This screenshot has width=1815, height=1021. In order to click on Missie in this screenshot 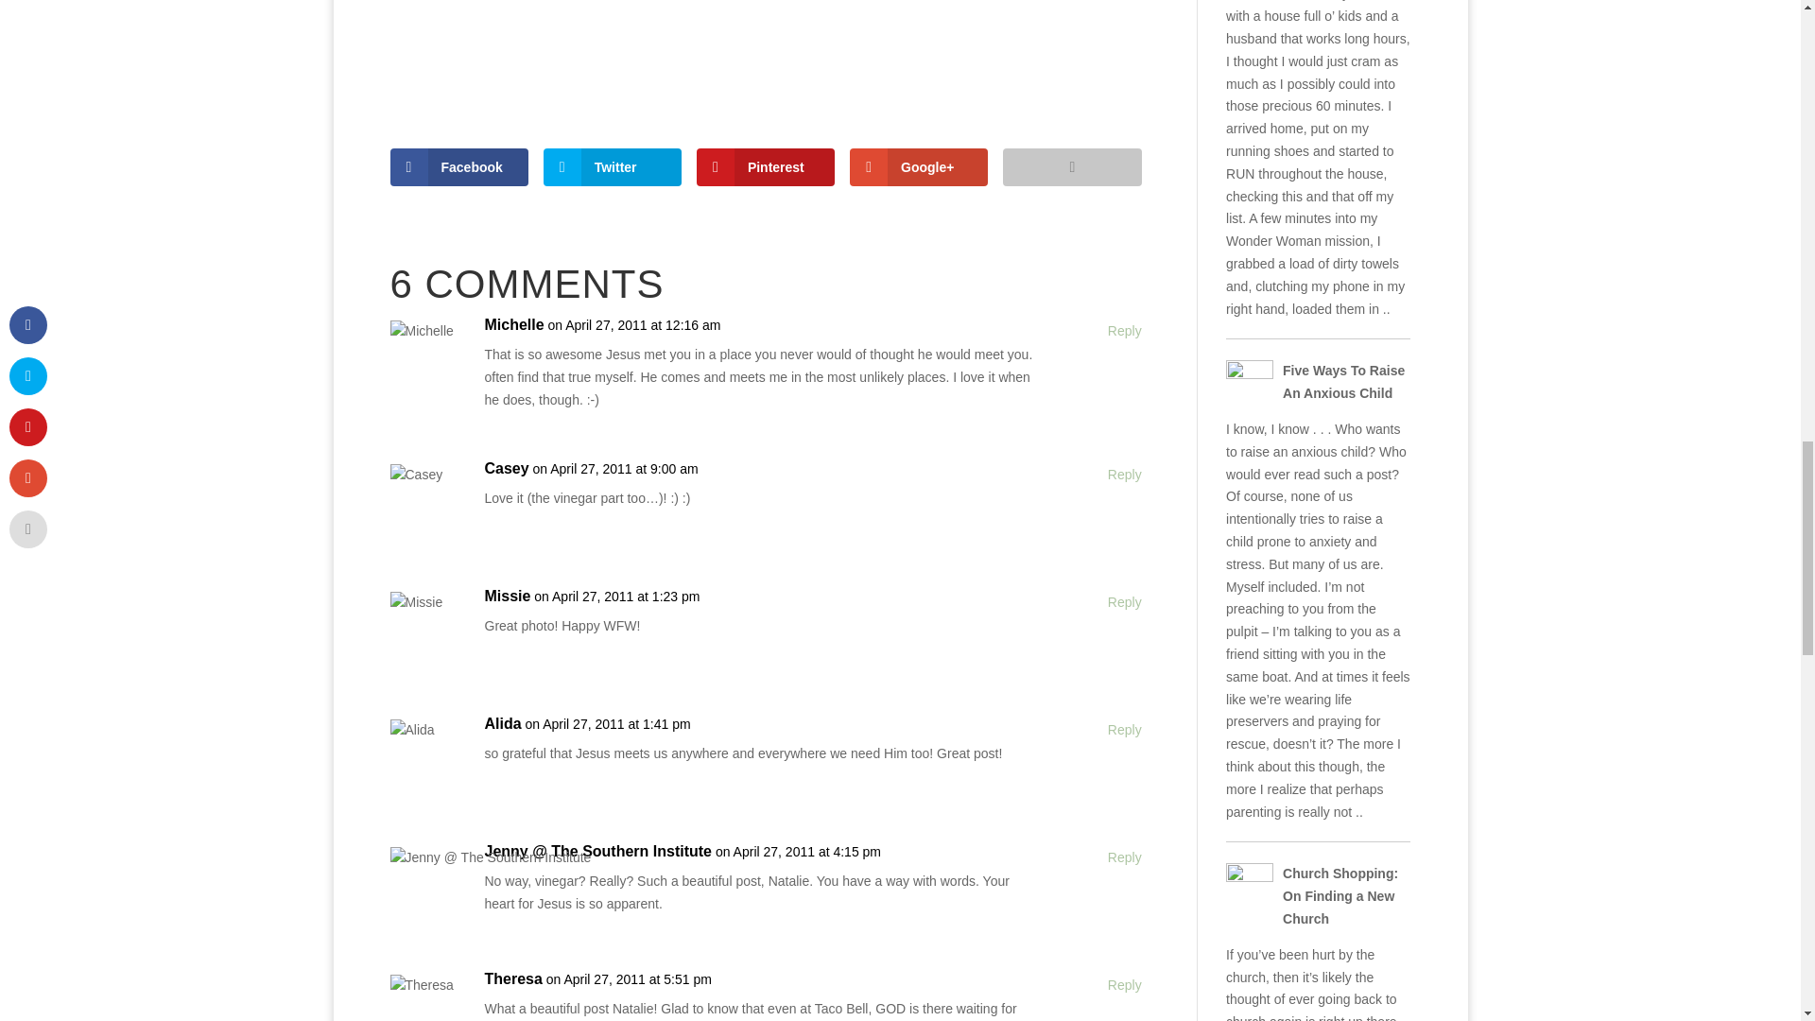, I will do `click(507, 596)`.